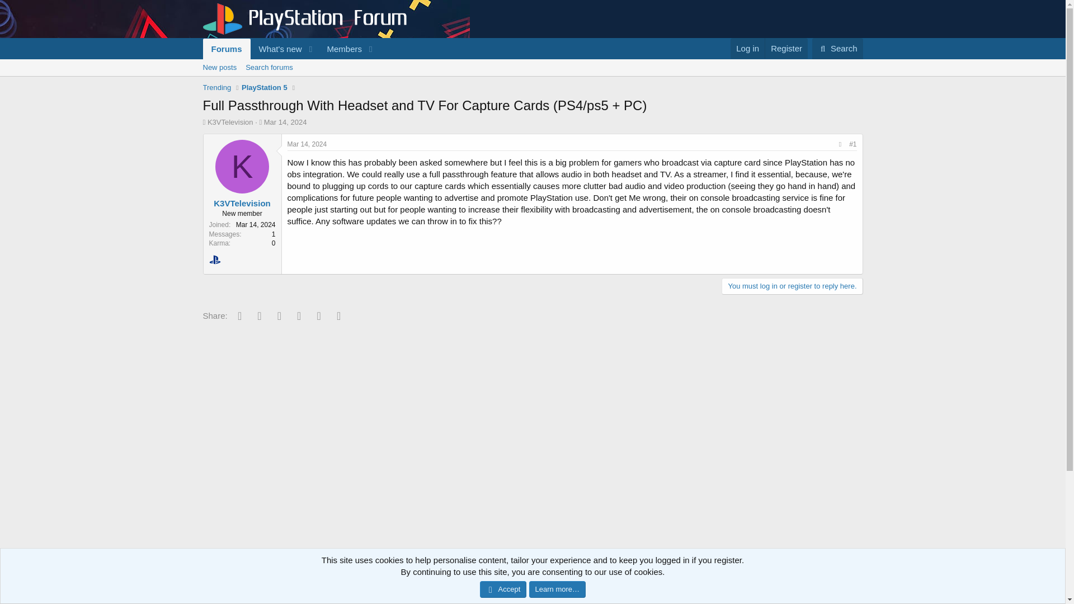 This screenshot has height=604, width=1074. What do you see at coordinates (290, 49) in the screenshot?
I see `Log in` at bounding box center [290, 49].